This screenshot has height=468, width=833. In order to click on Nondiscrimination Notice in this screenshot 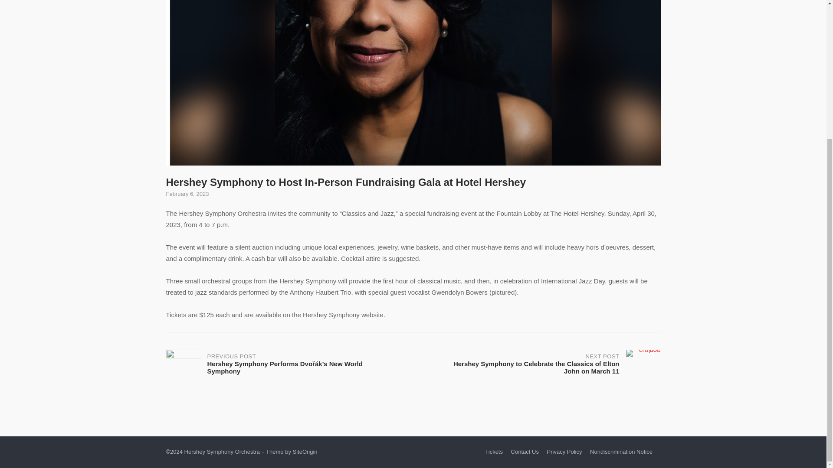, I will do `click(621, 452)`.